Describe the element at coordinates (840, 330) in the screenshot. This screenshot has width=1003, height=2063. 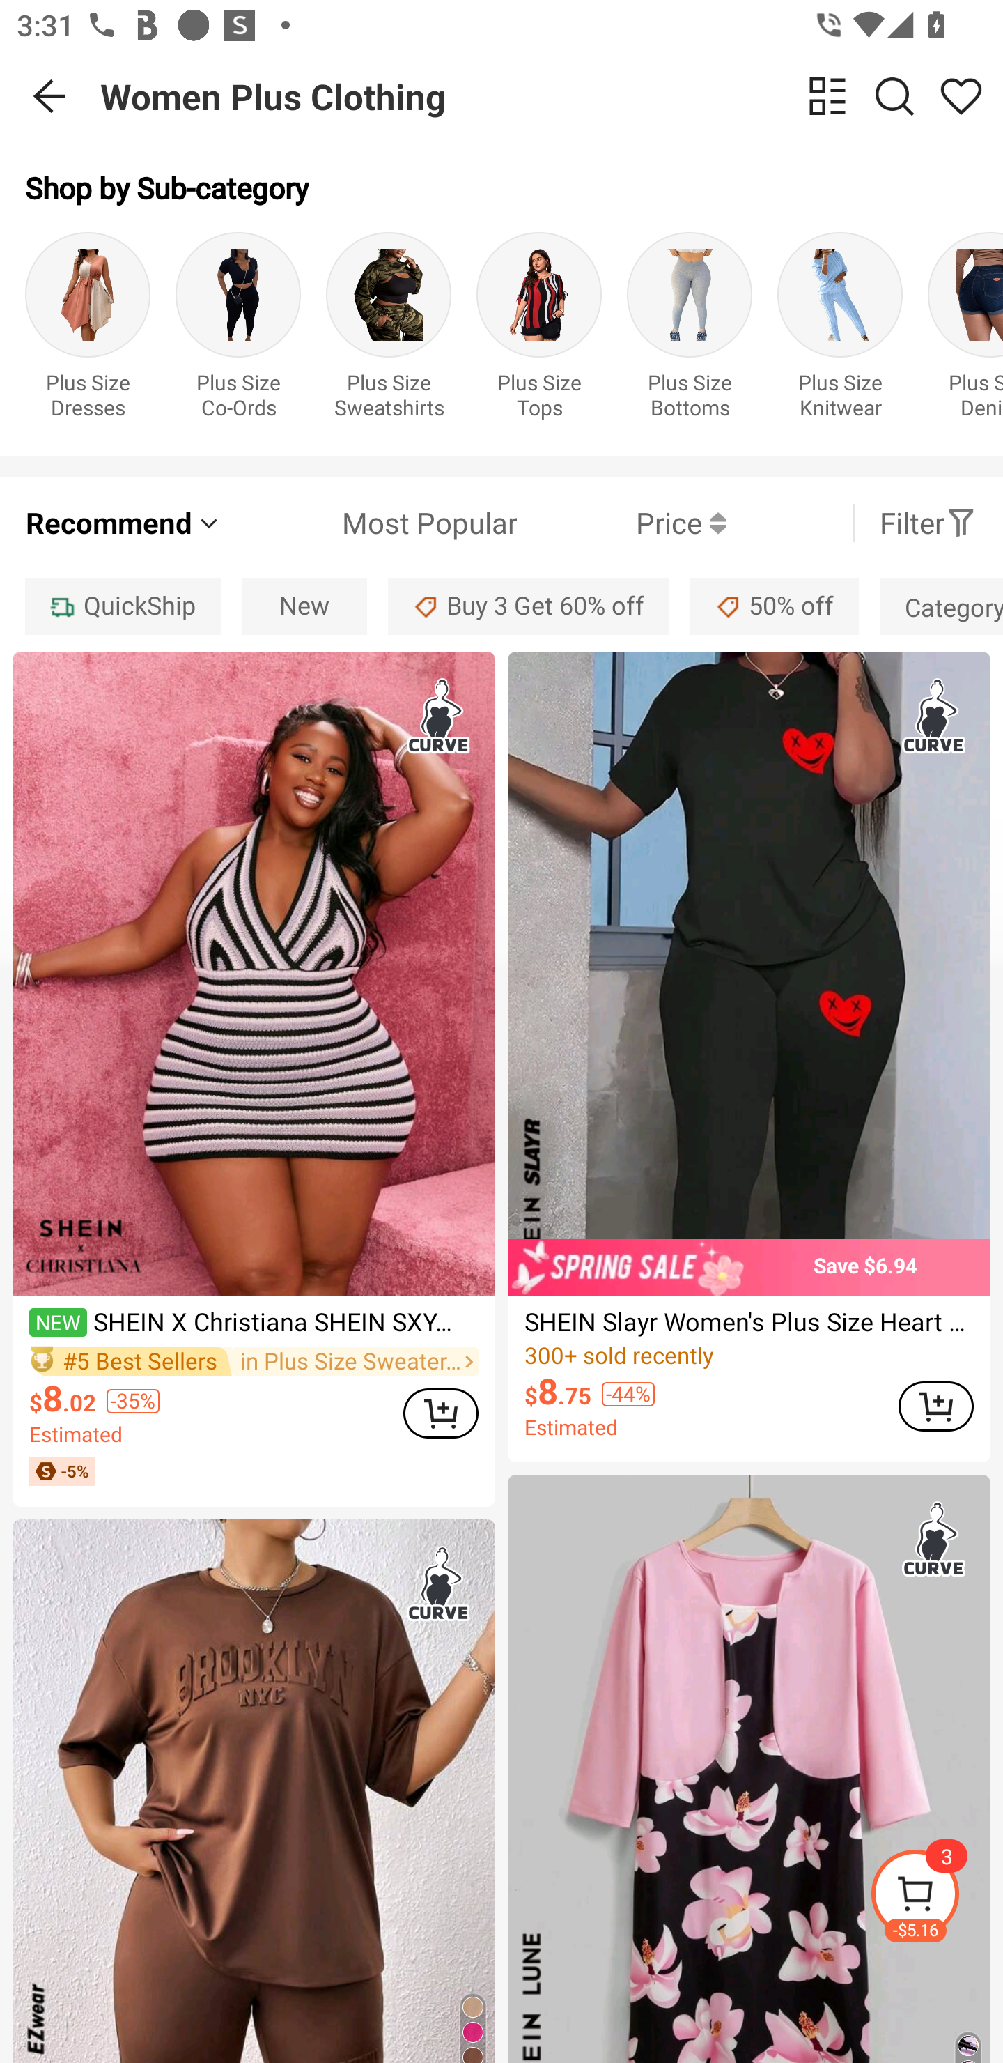
I see `Plus Size Knitwear` at that location.